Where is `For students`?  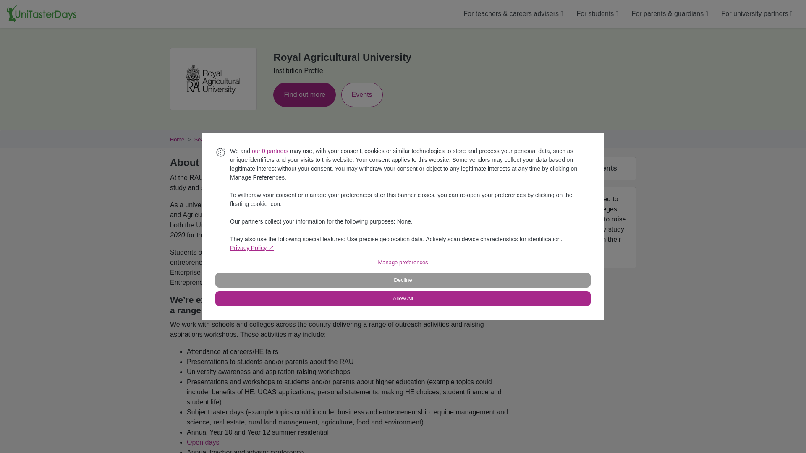
For students is located at coordinates (597, 13).